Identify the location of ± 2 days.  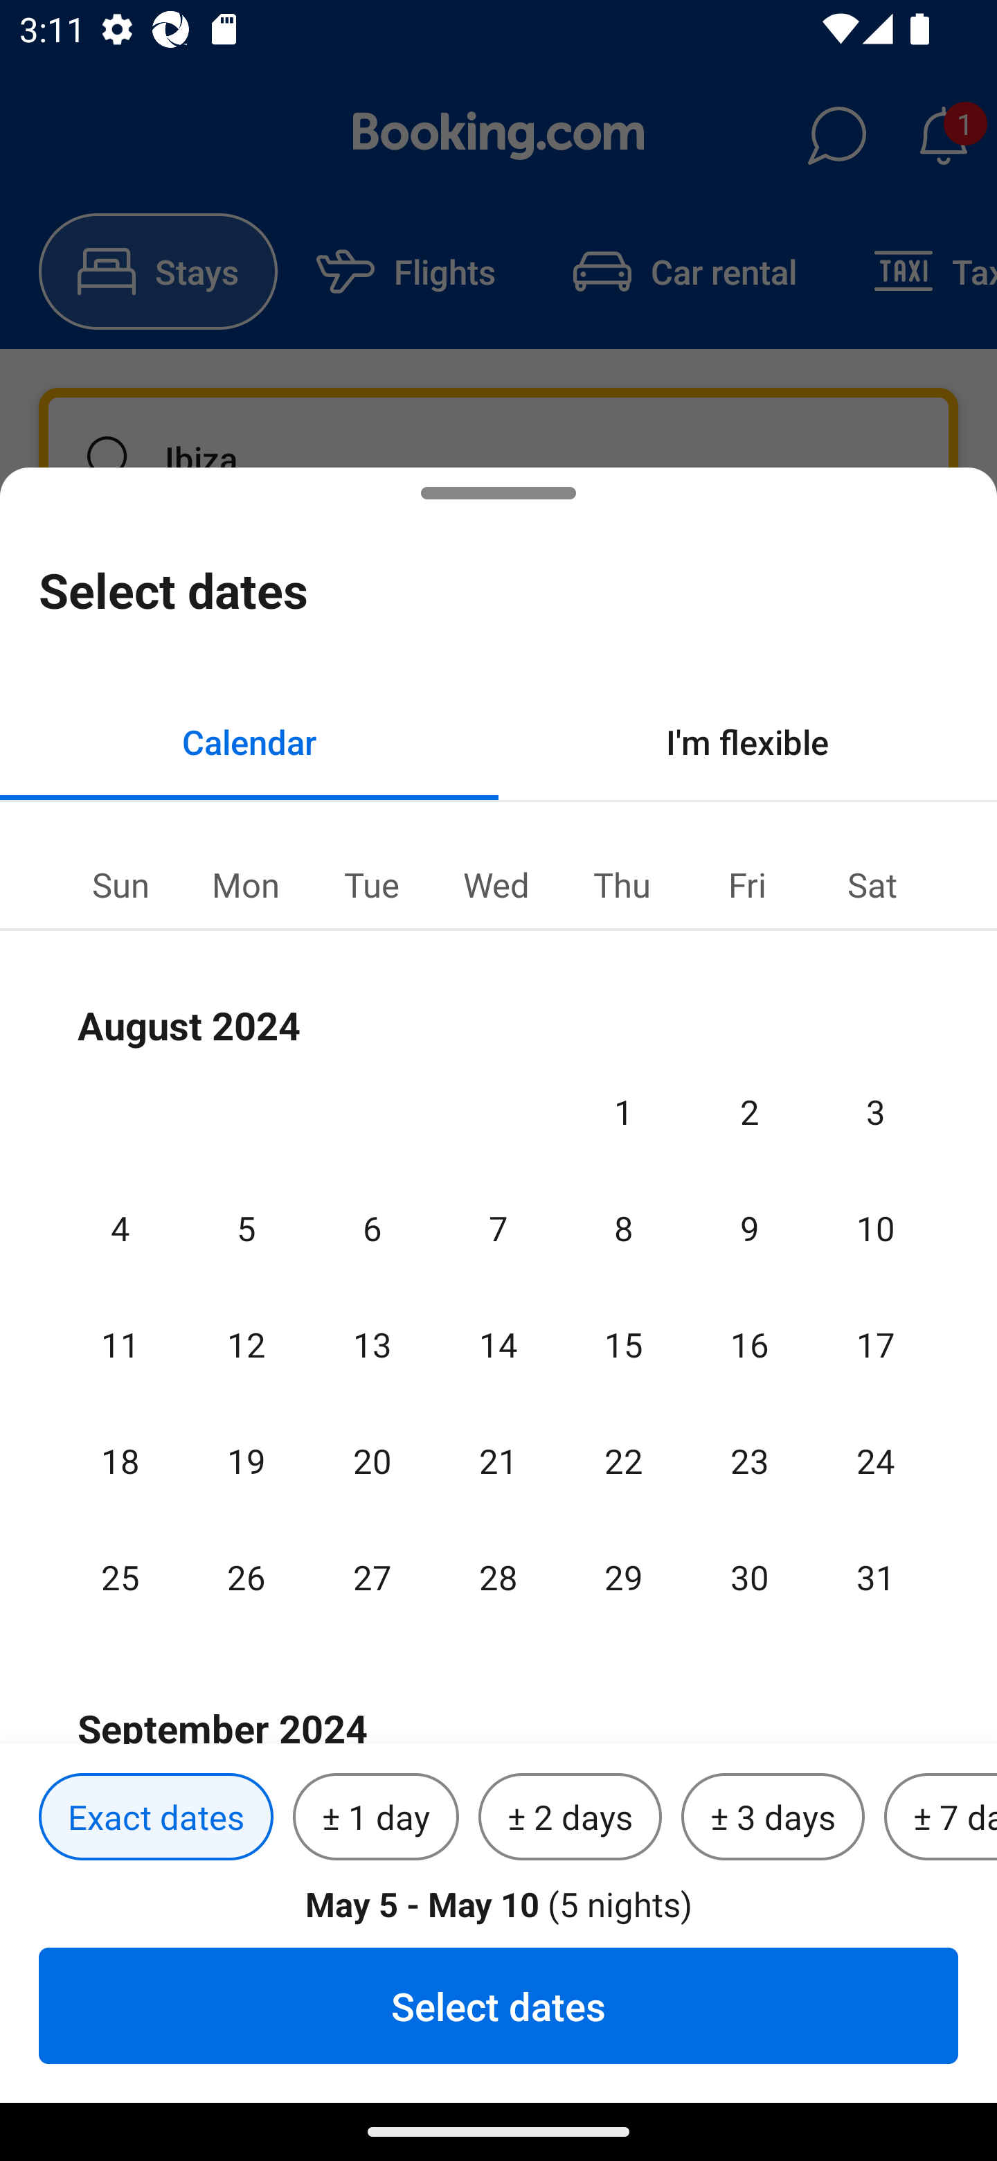
(571, 1817).